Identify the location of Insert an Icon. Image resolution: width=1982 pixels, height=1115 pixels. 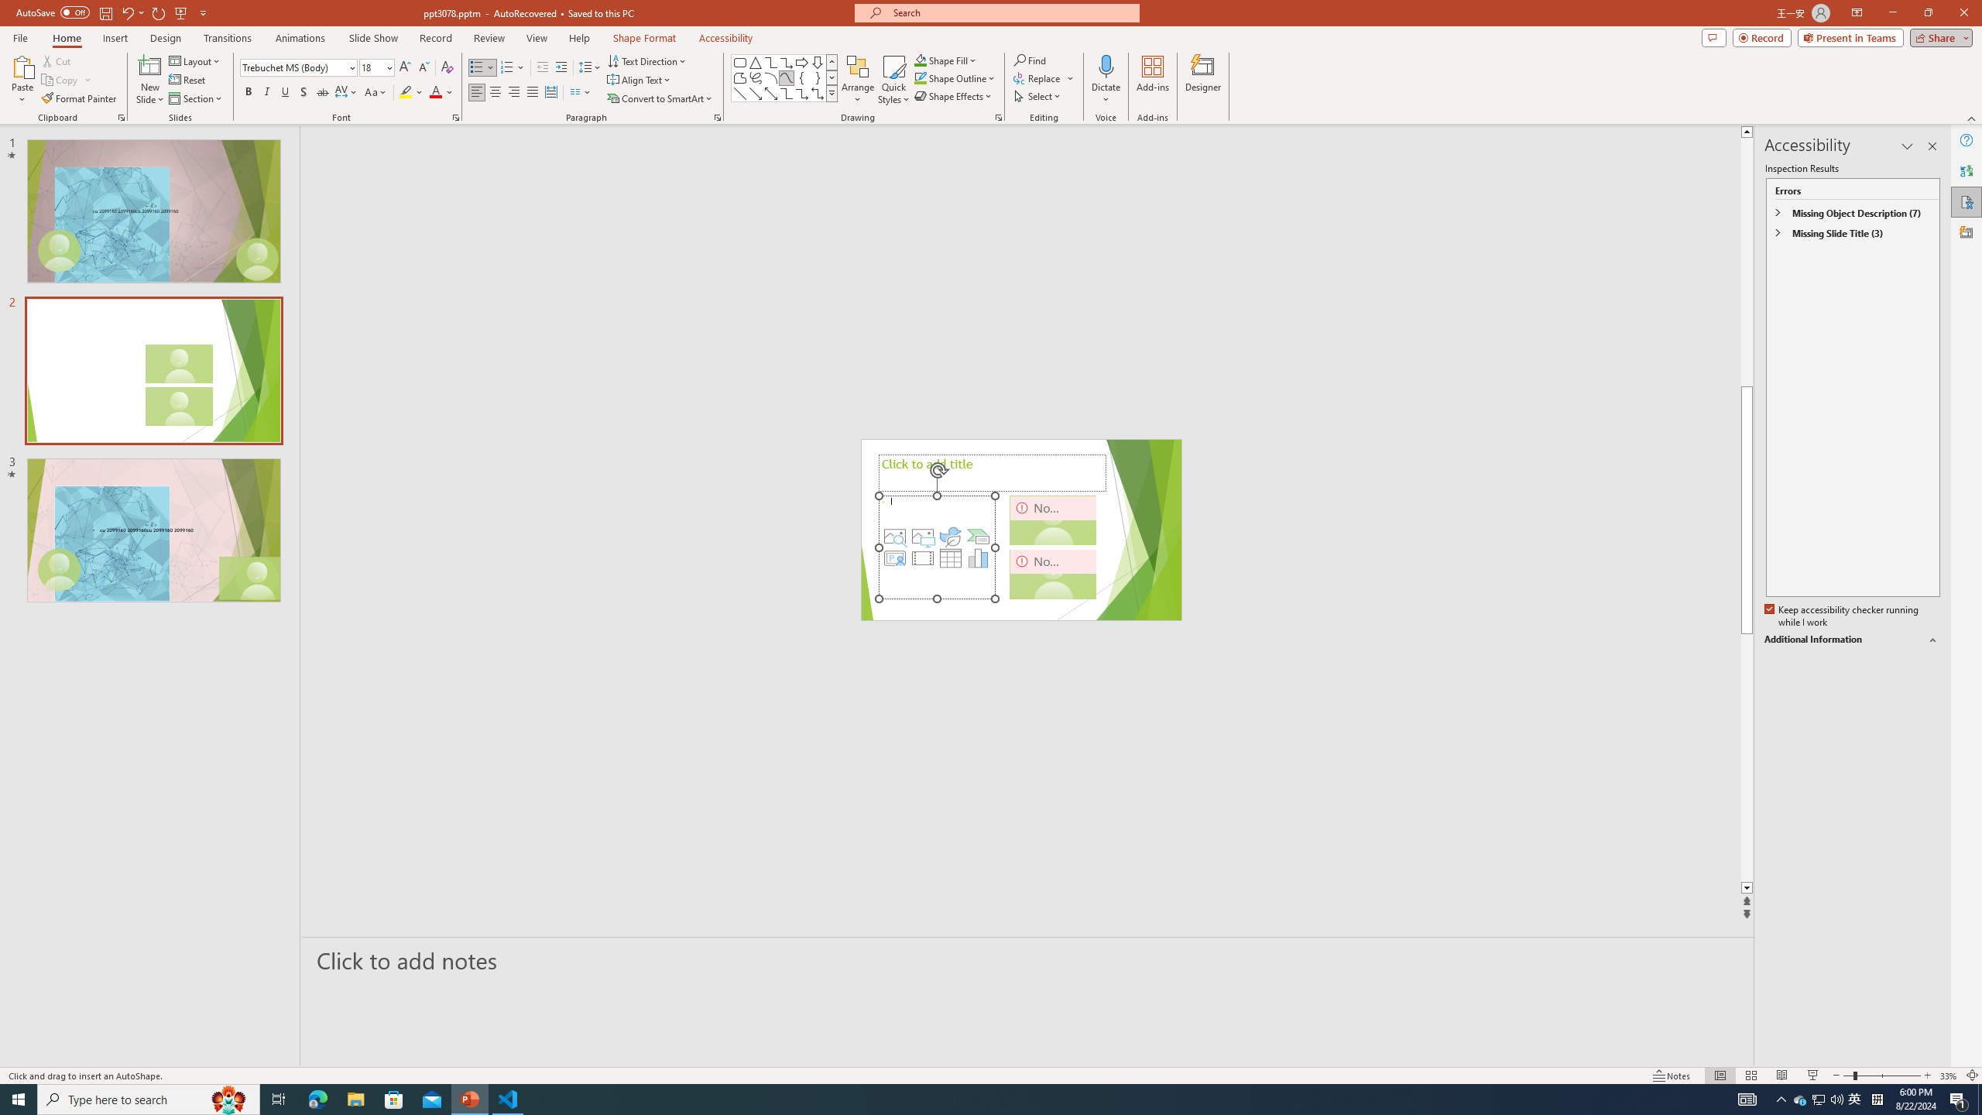
(950, 537).